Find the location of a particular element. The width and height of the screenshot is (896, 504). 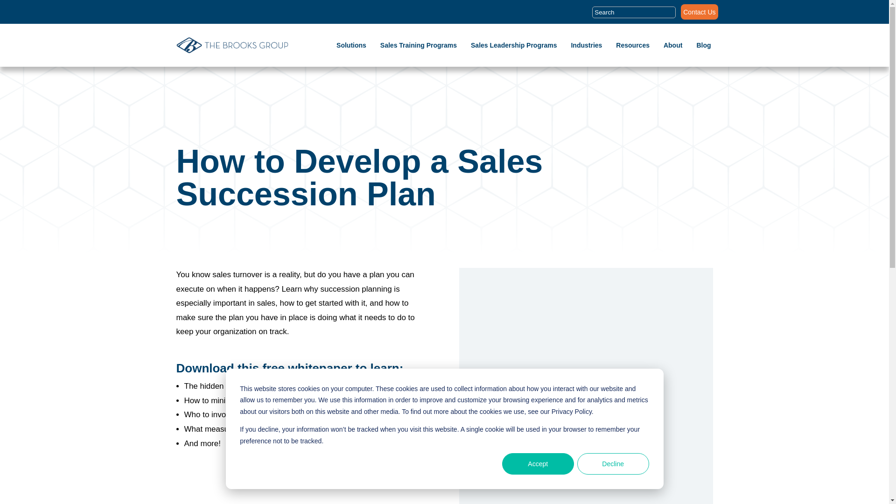

Sales Training Programs is located at coordinates (418, 45).